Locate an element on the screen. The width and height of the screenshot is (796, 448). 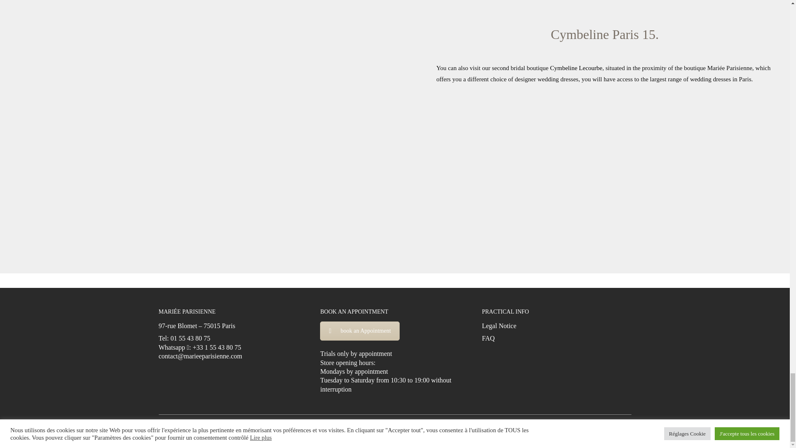
WhatsApp is located at coordinates (540, 429).